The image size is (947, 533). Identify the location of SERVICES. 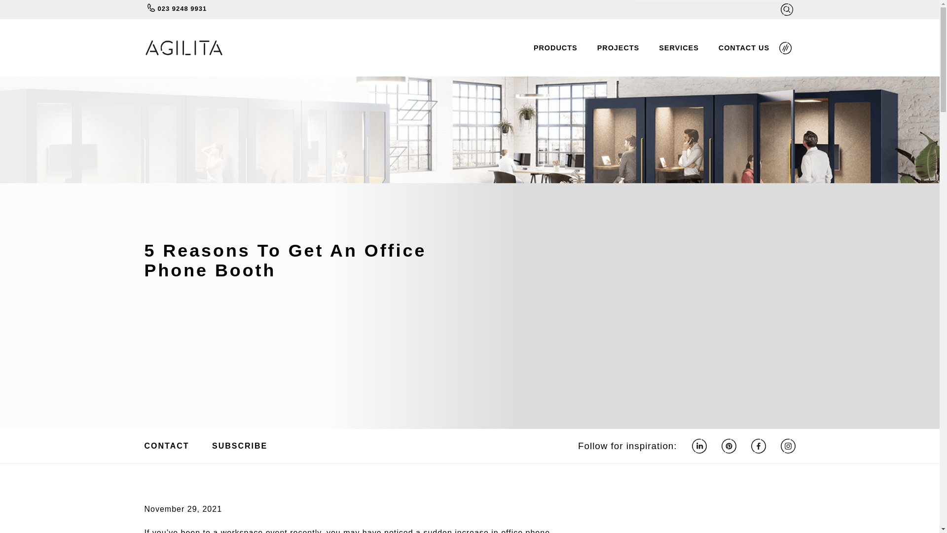
(679, 47).